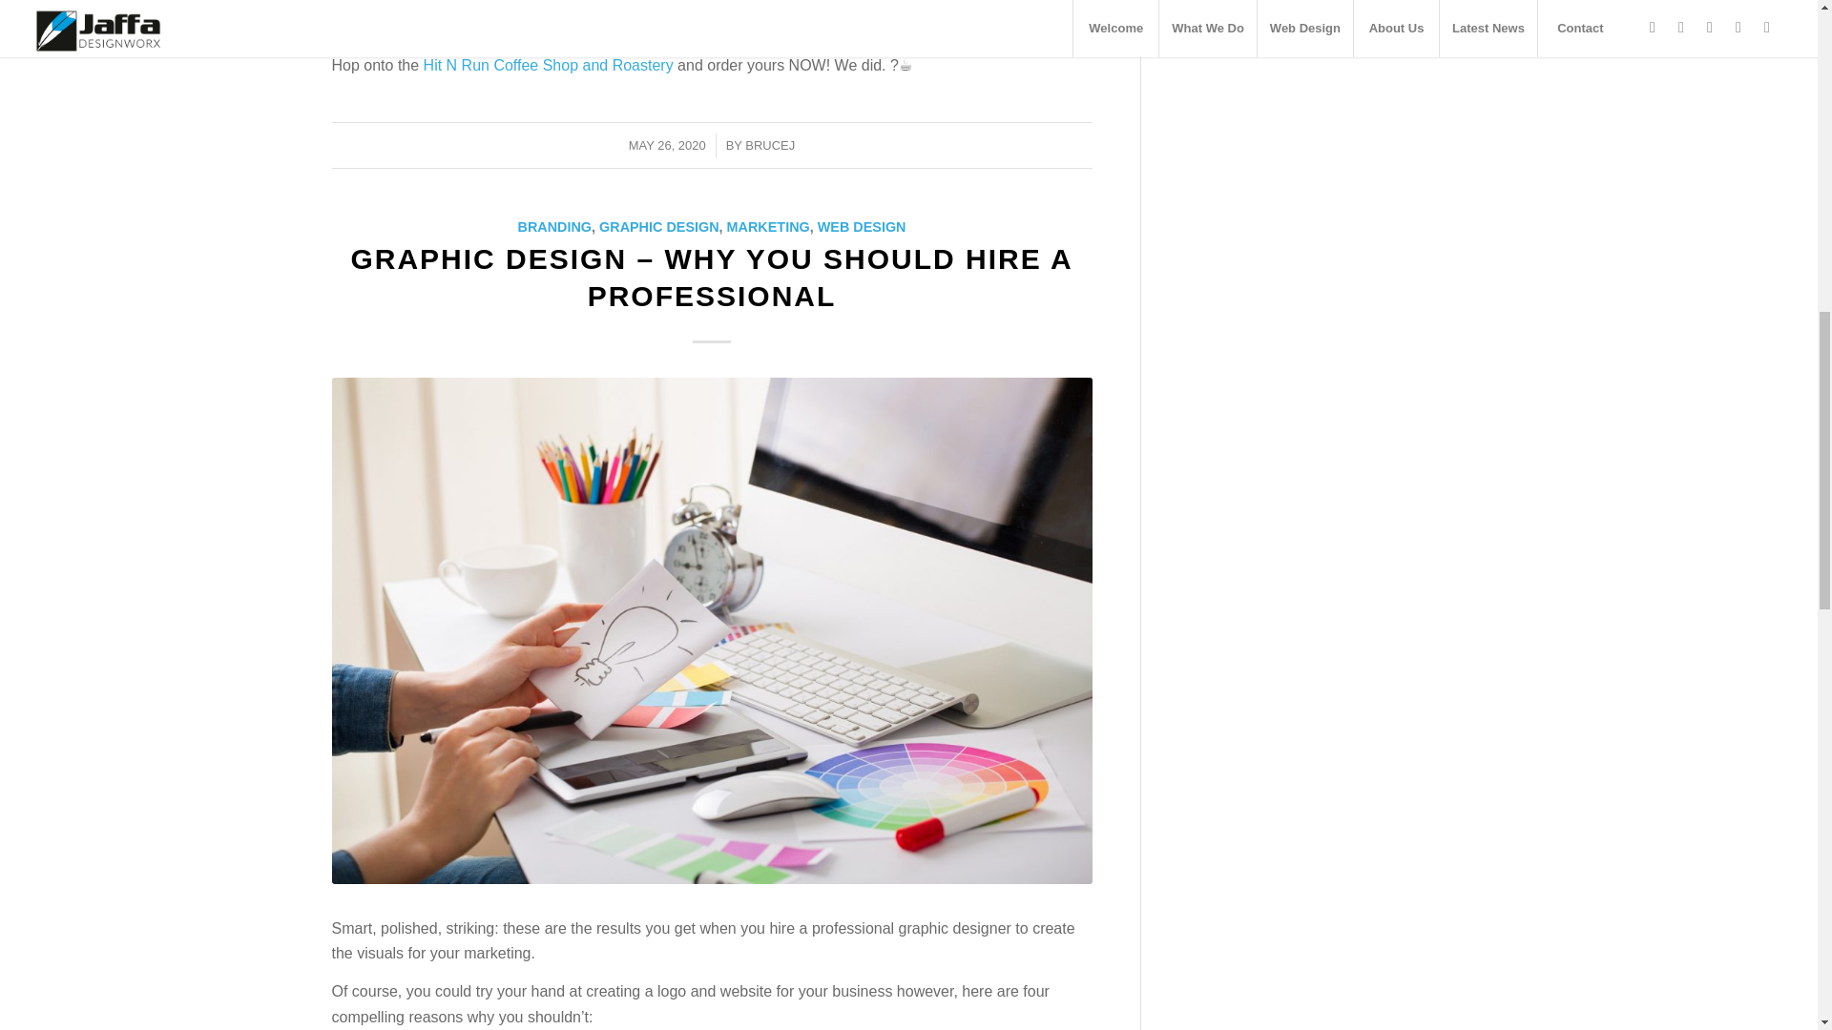  What do you see at coordinates (658, 227) in the screenshot?
I see `GRAPHIC DESIGN` at bounding box center [658, 227].